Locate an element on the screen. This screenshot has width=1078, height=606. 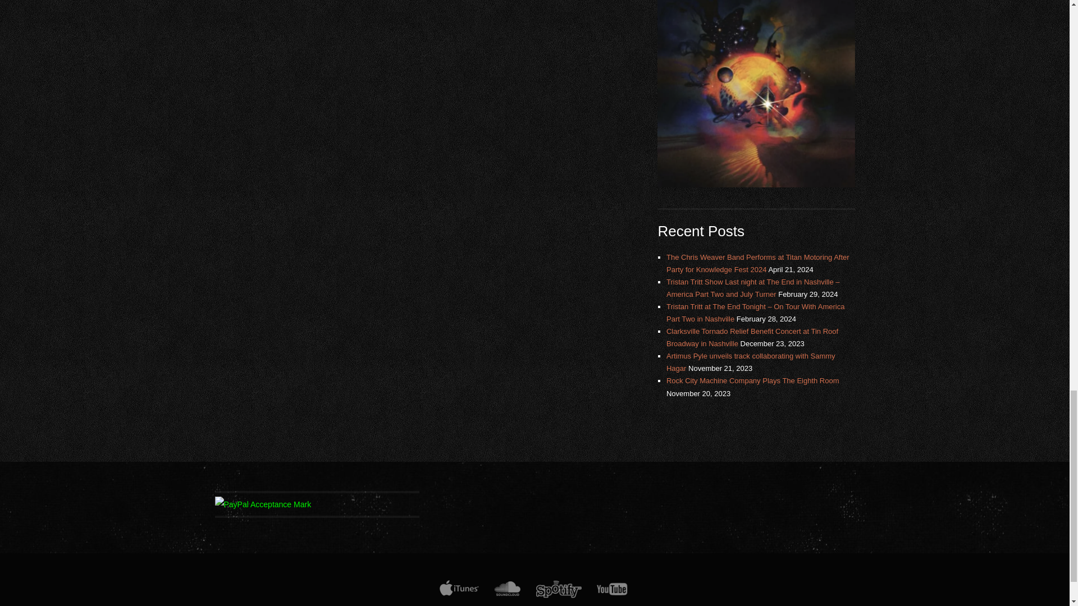
Soundcloud is located at coordinates (506, 595).